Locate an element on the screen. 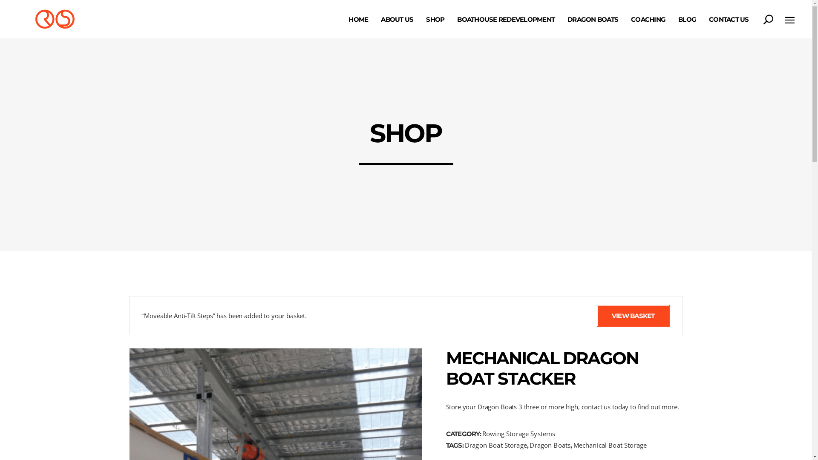 The image size is (818, 460). DRAGON BOATS is located at coordinates (593, 19).